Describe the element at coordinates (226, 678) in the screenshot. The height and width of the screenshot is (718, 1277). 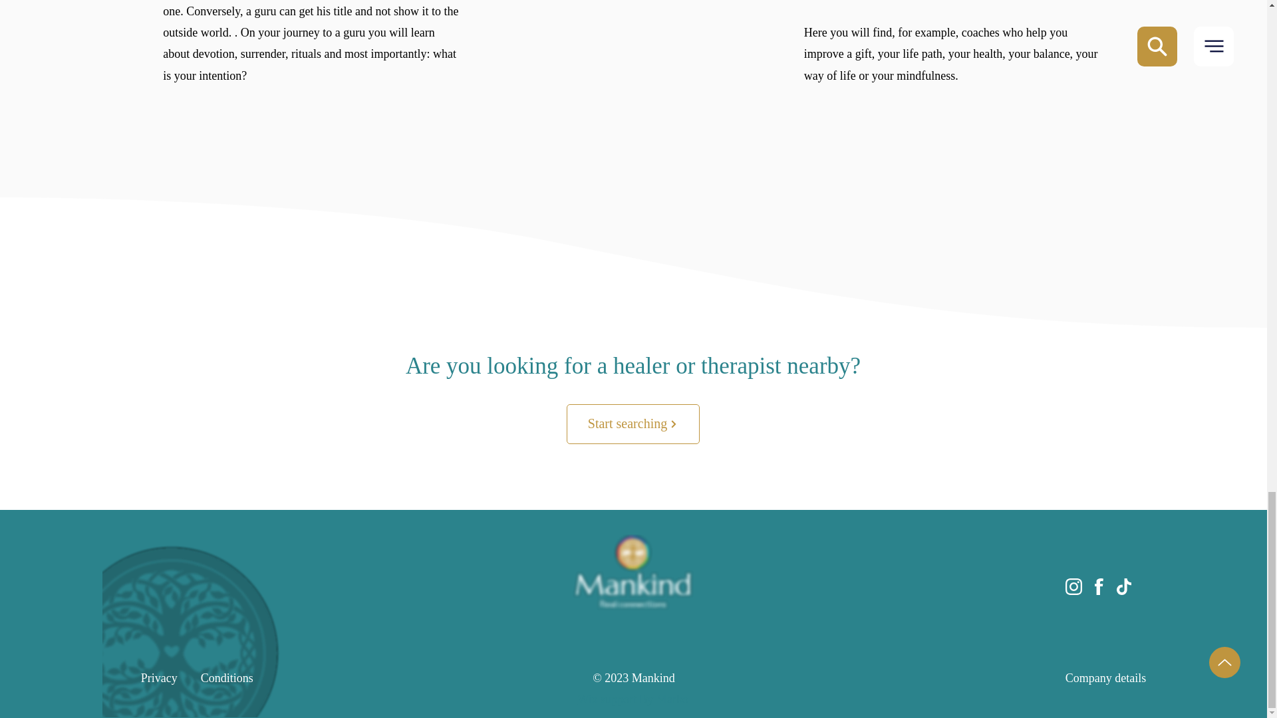
I see `Conditions` at that location.